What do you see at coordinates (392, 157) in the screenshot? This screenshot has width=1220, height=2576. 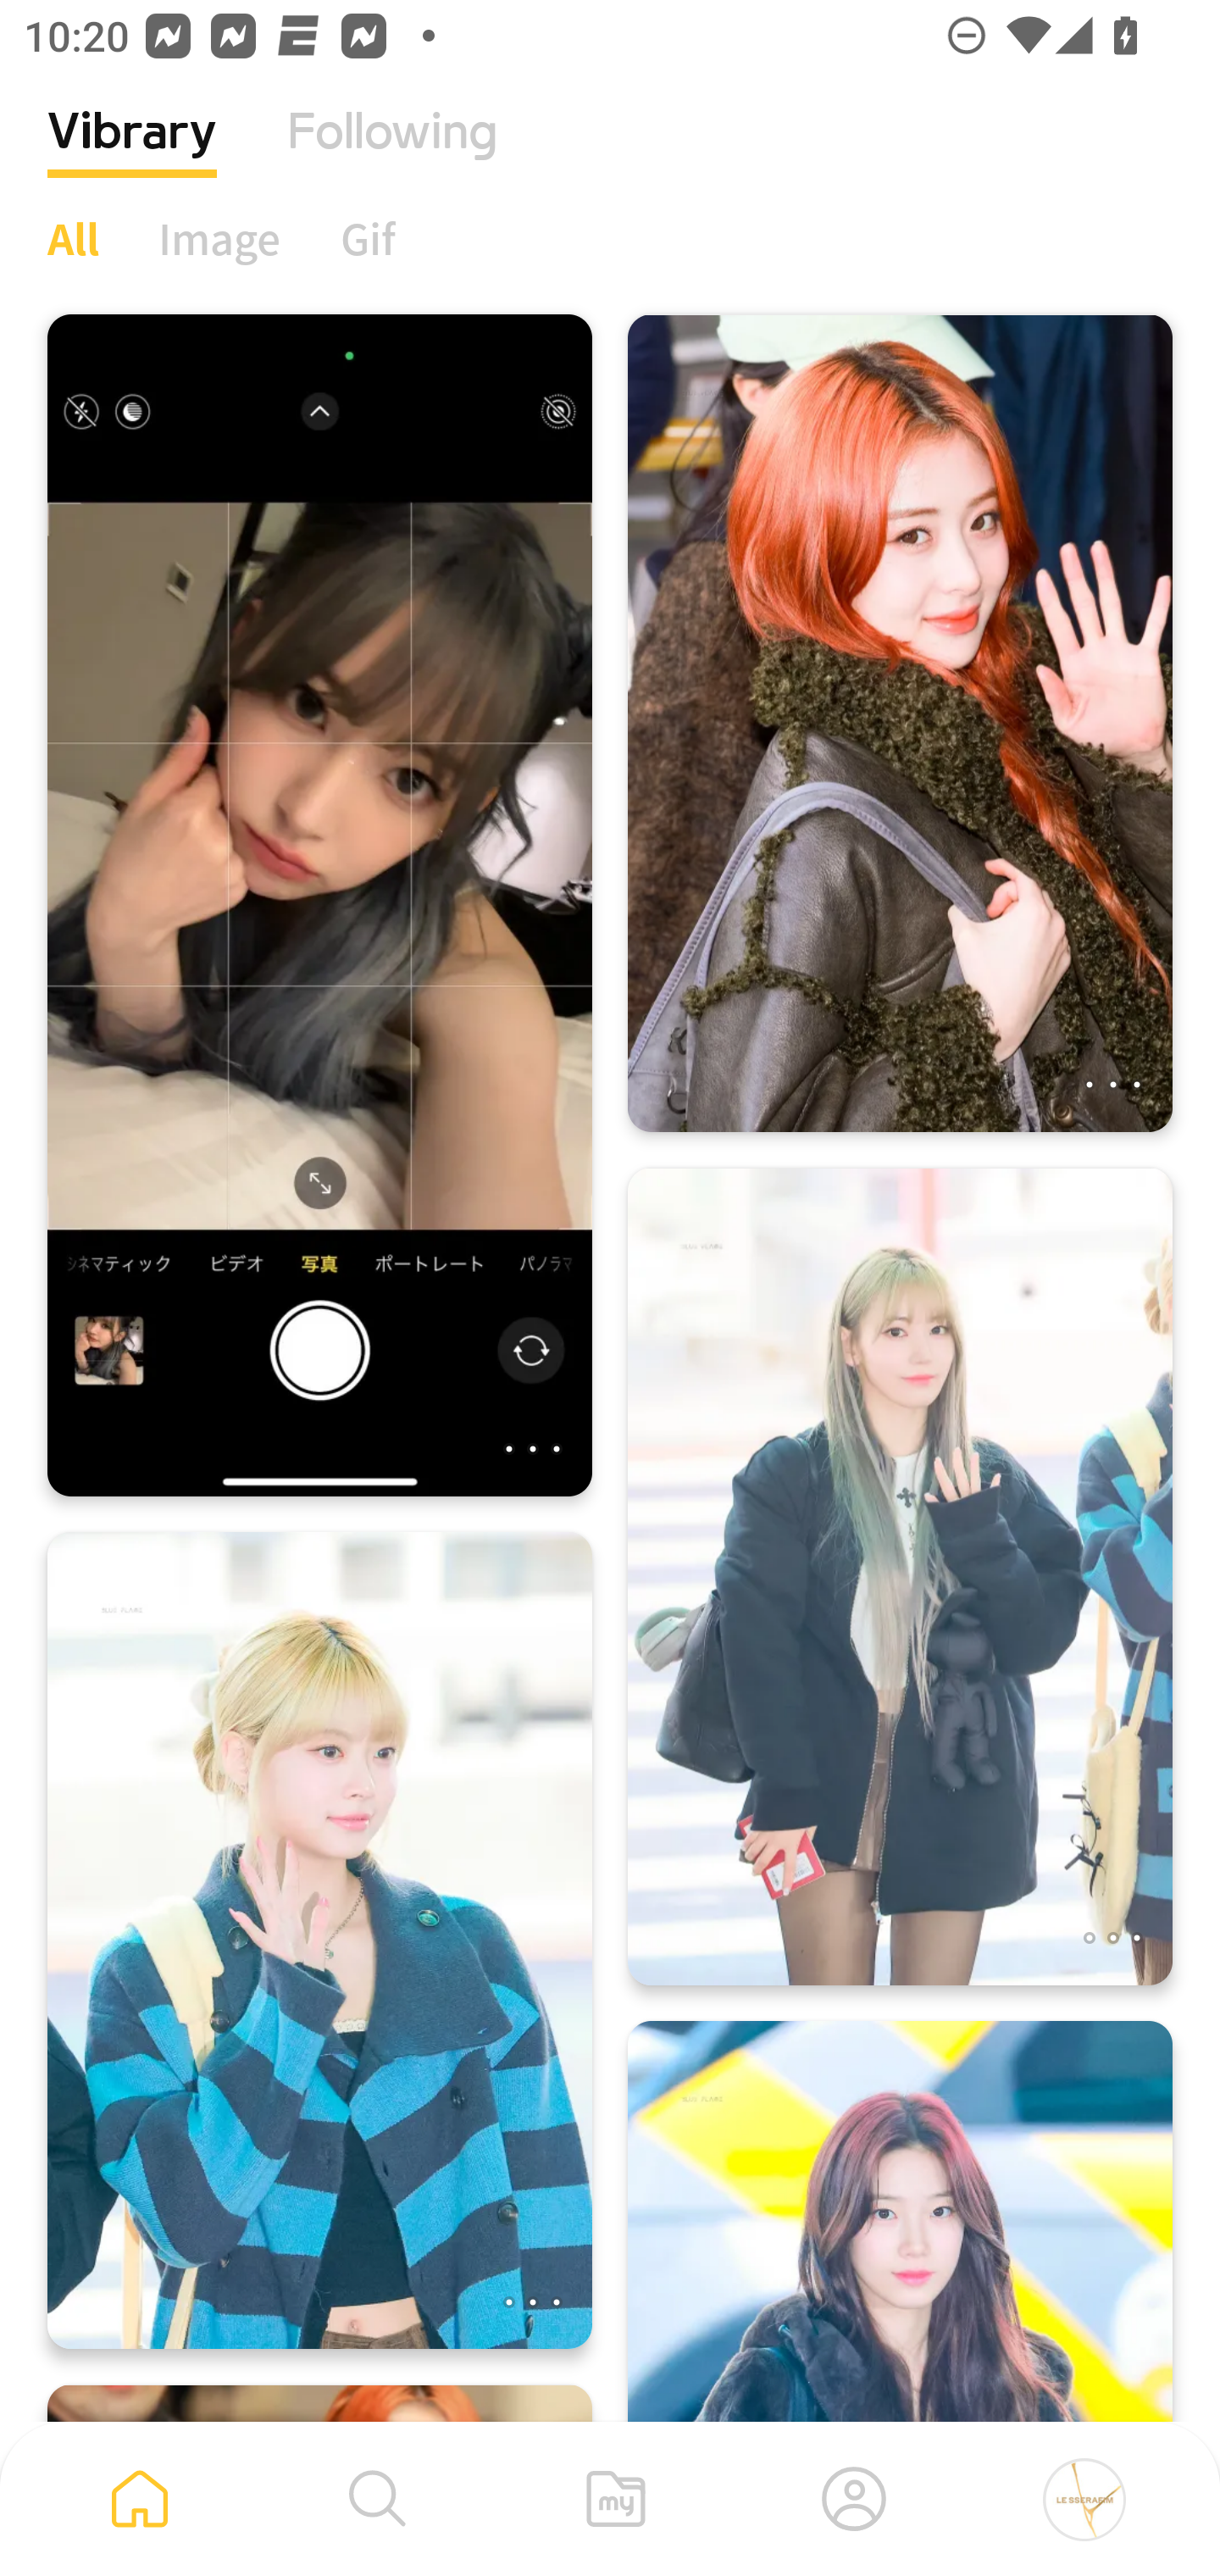 I see `Following` at bounding box center [392, 157].